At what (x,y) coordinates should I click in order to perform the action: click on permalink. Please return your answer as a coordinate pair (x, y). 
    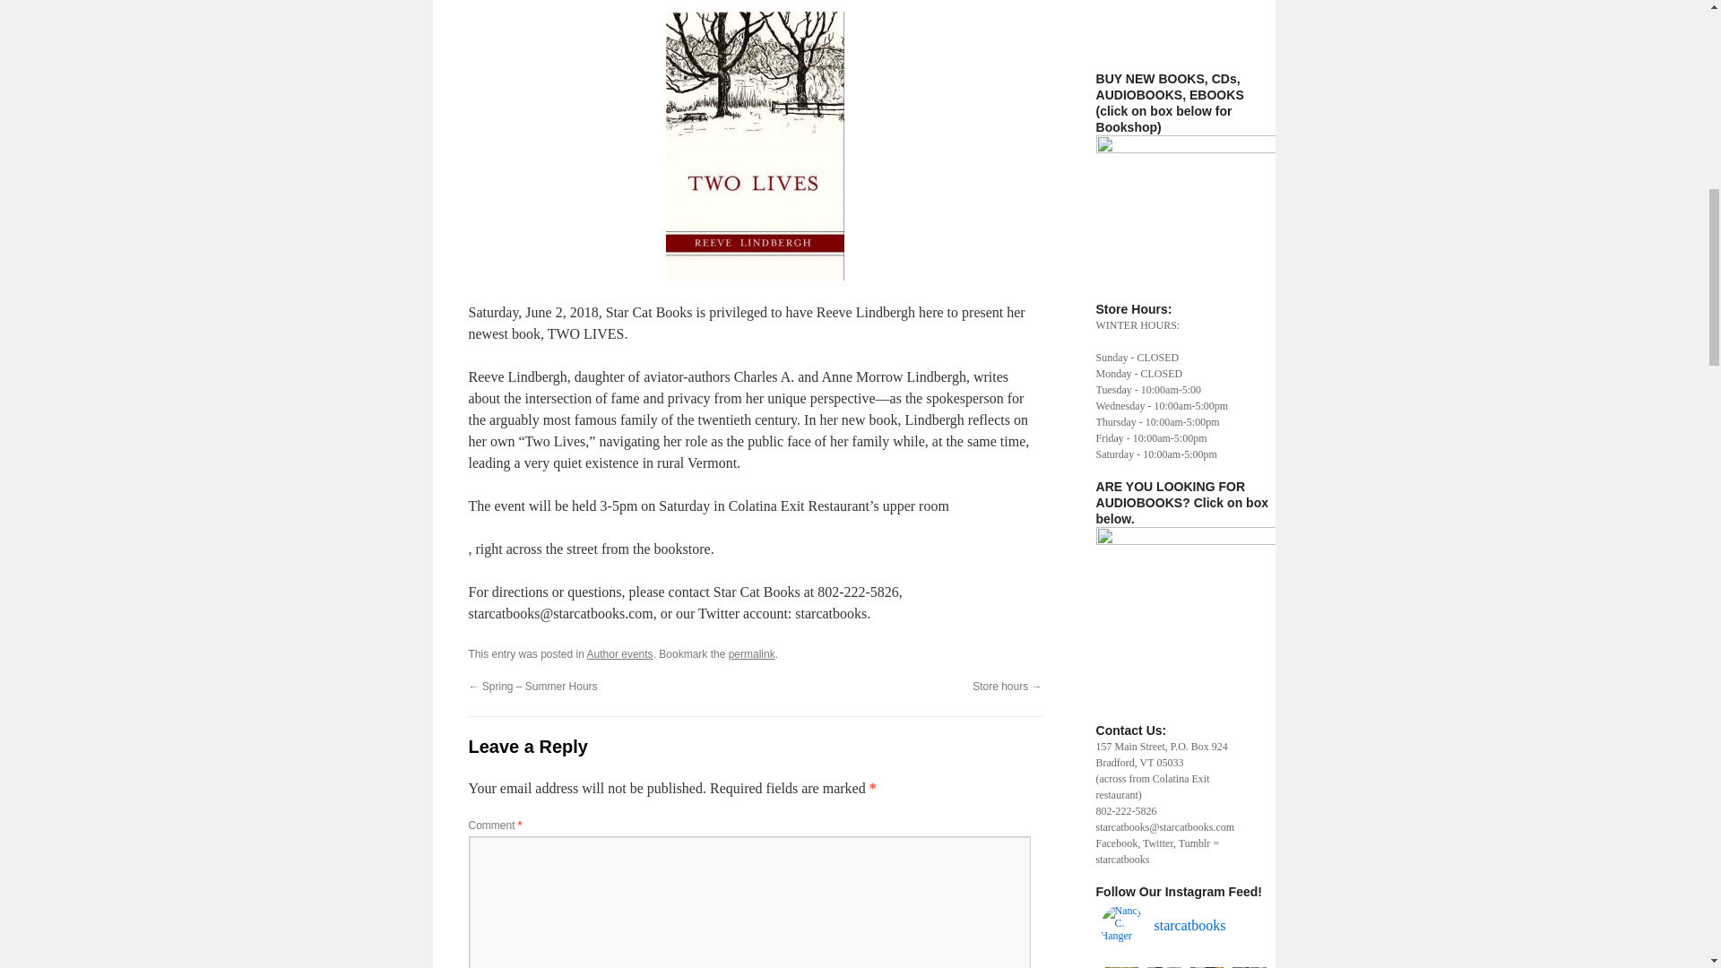
    Looking at the image, I should click on (751, 653).